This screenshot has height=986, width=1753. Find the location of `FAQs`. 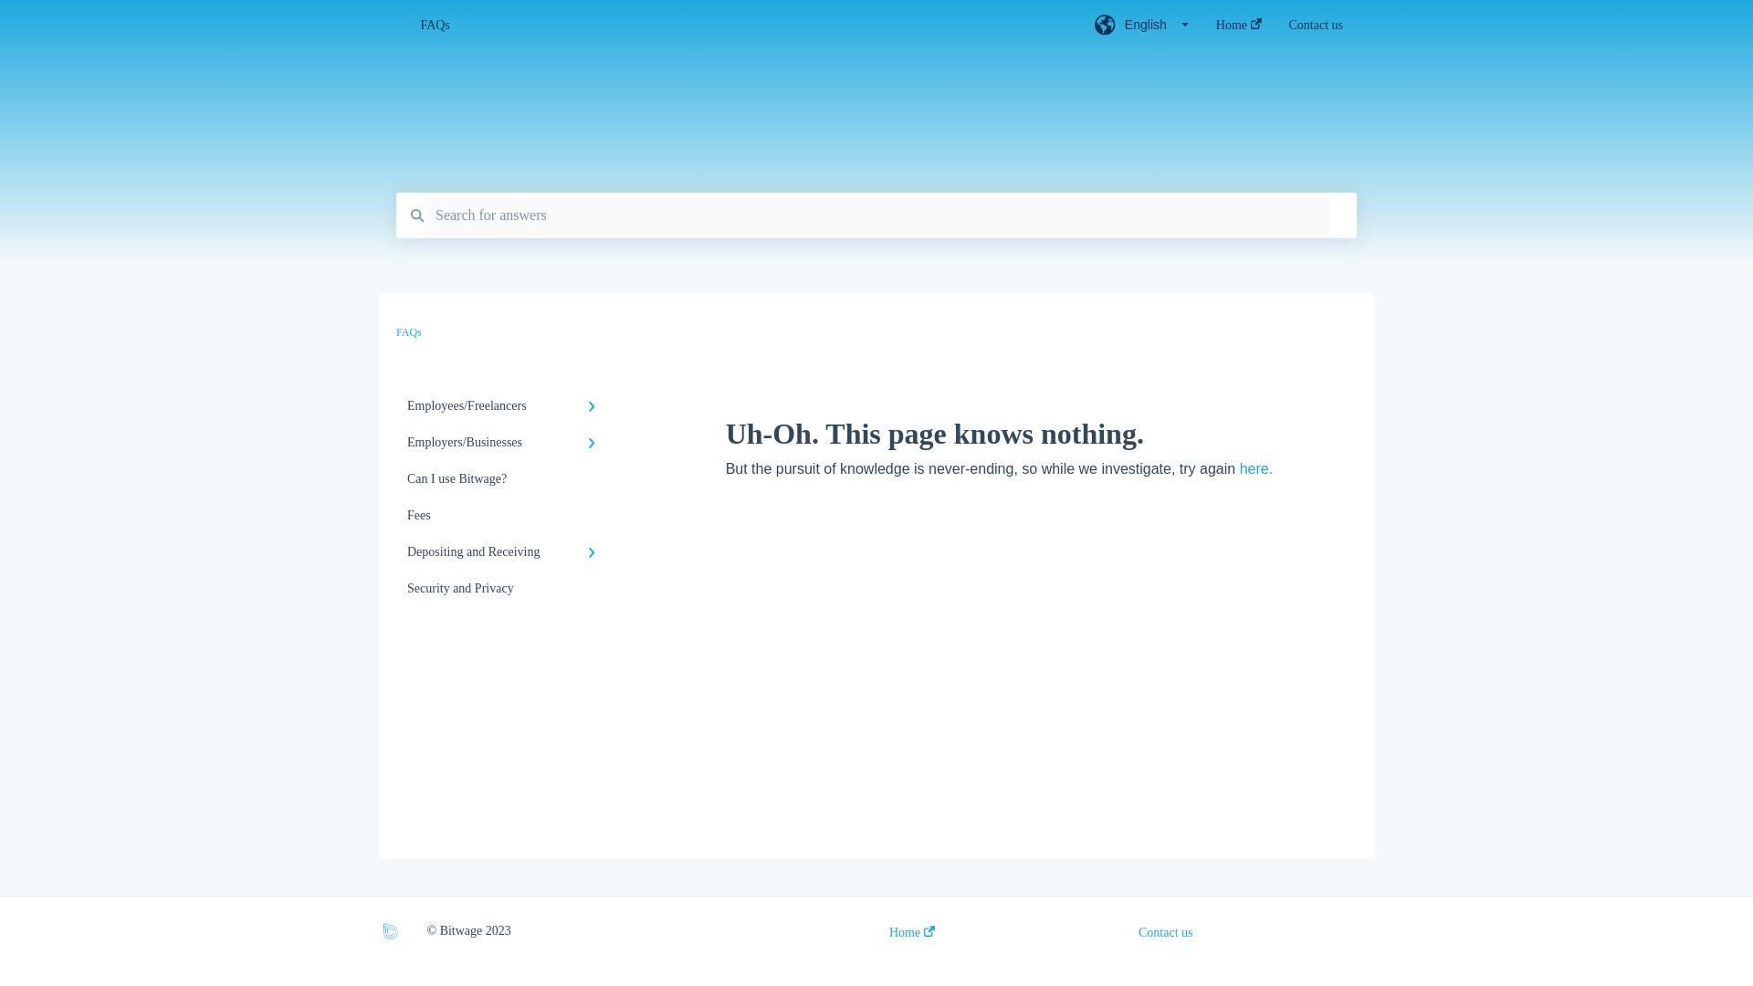

FAQs is located at coordinates (409, 332).